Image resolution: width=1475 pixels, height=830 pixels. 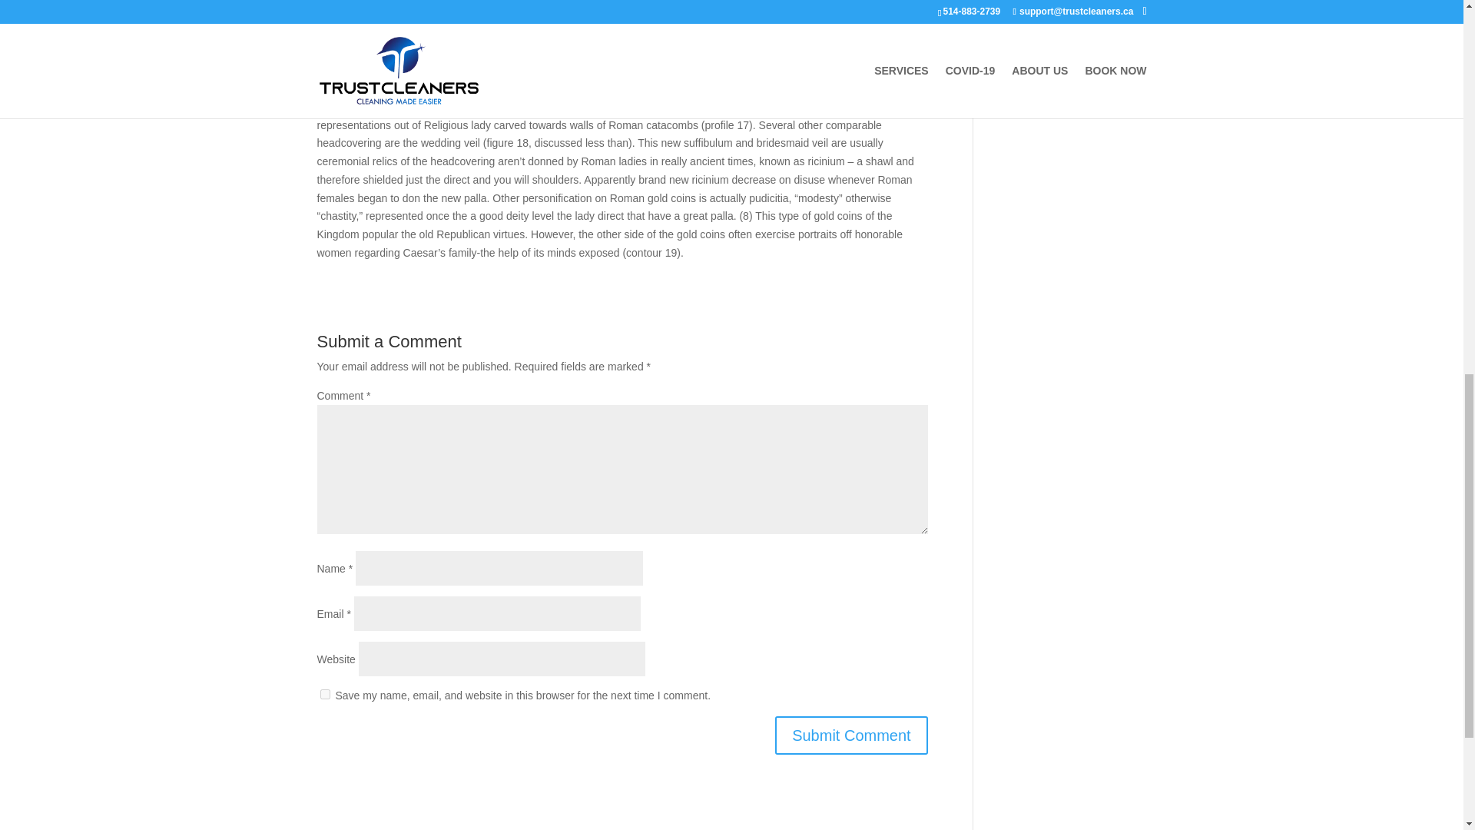 I want to click on yes, so click(x=324, y=695).